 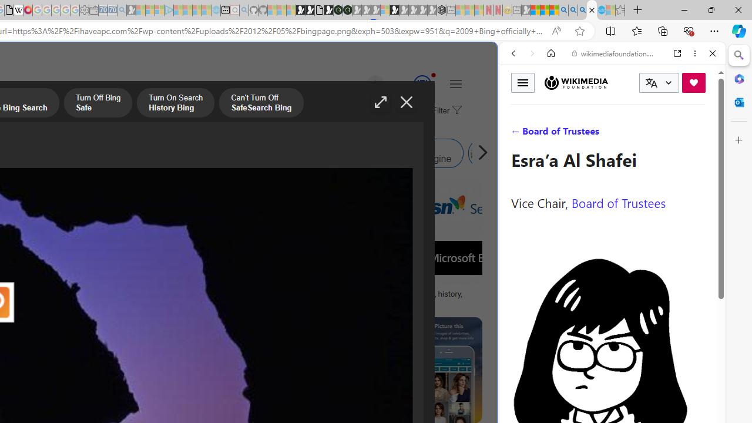 I want to click on Turn On Search History Bing, so click(x=176, y=104).